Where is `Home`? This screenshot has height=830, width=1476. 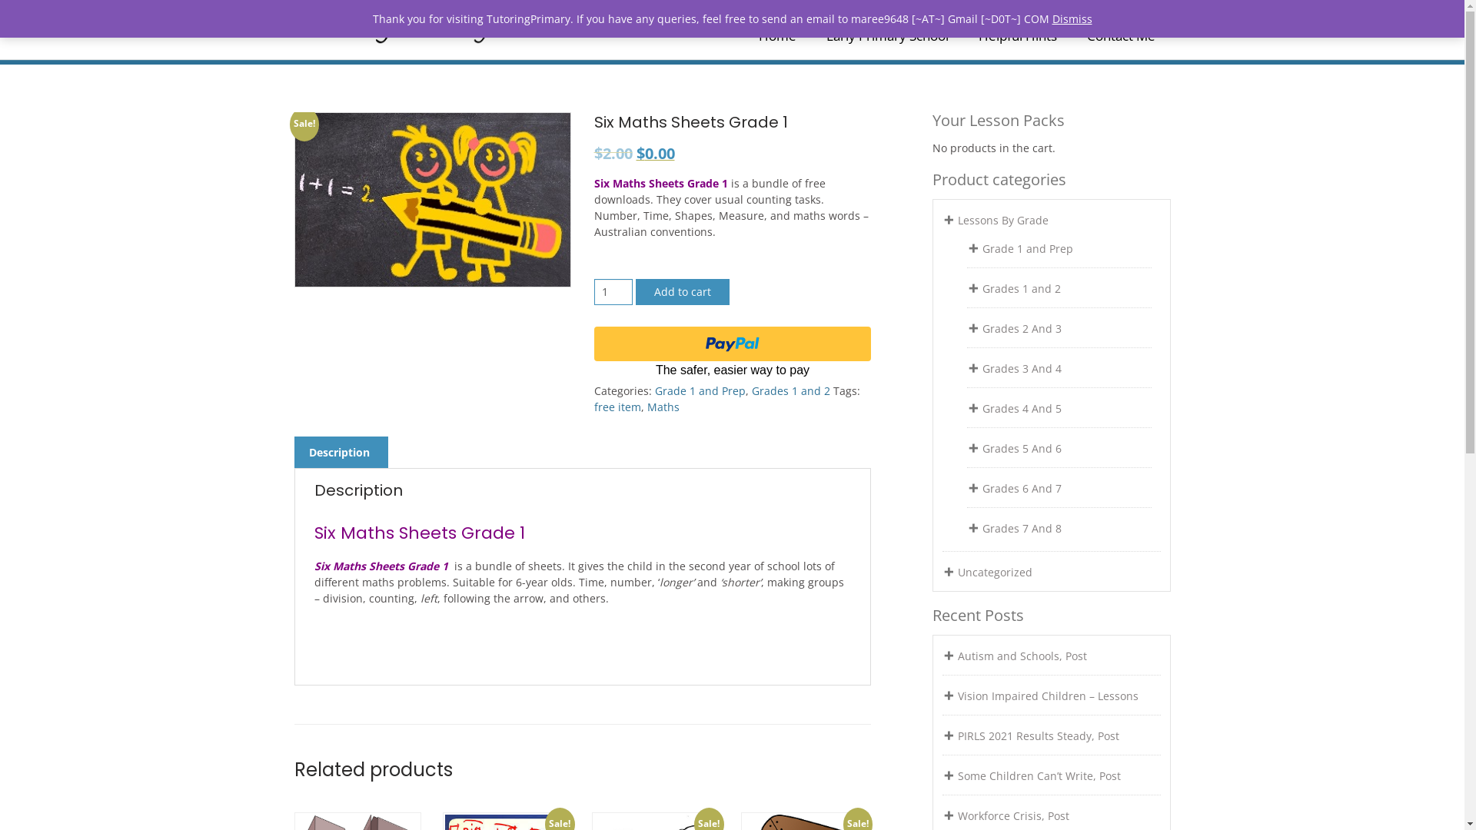 Home is located at coordinates (776, 38).